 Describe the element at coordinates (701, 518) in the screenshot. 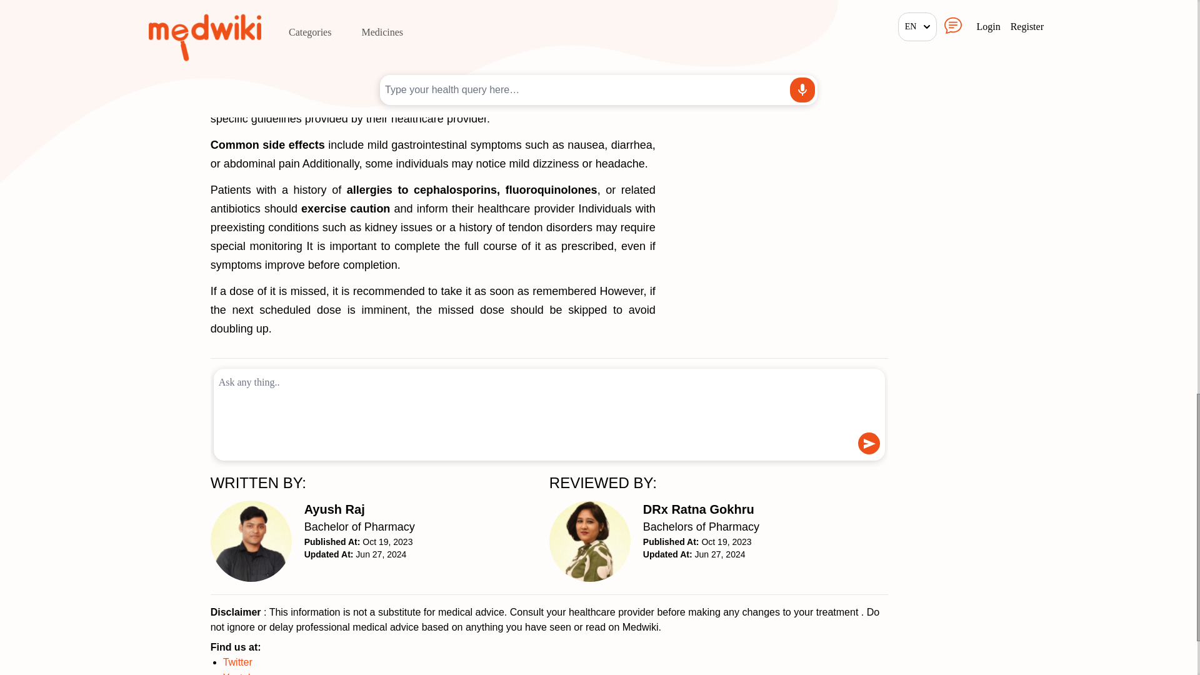

I see `Twitter` at that location.